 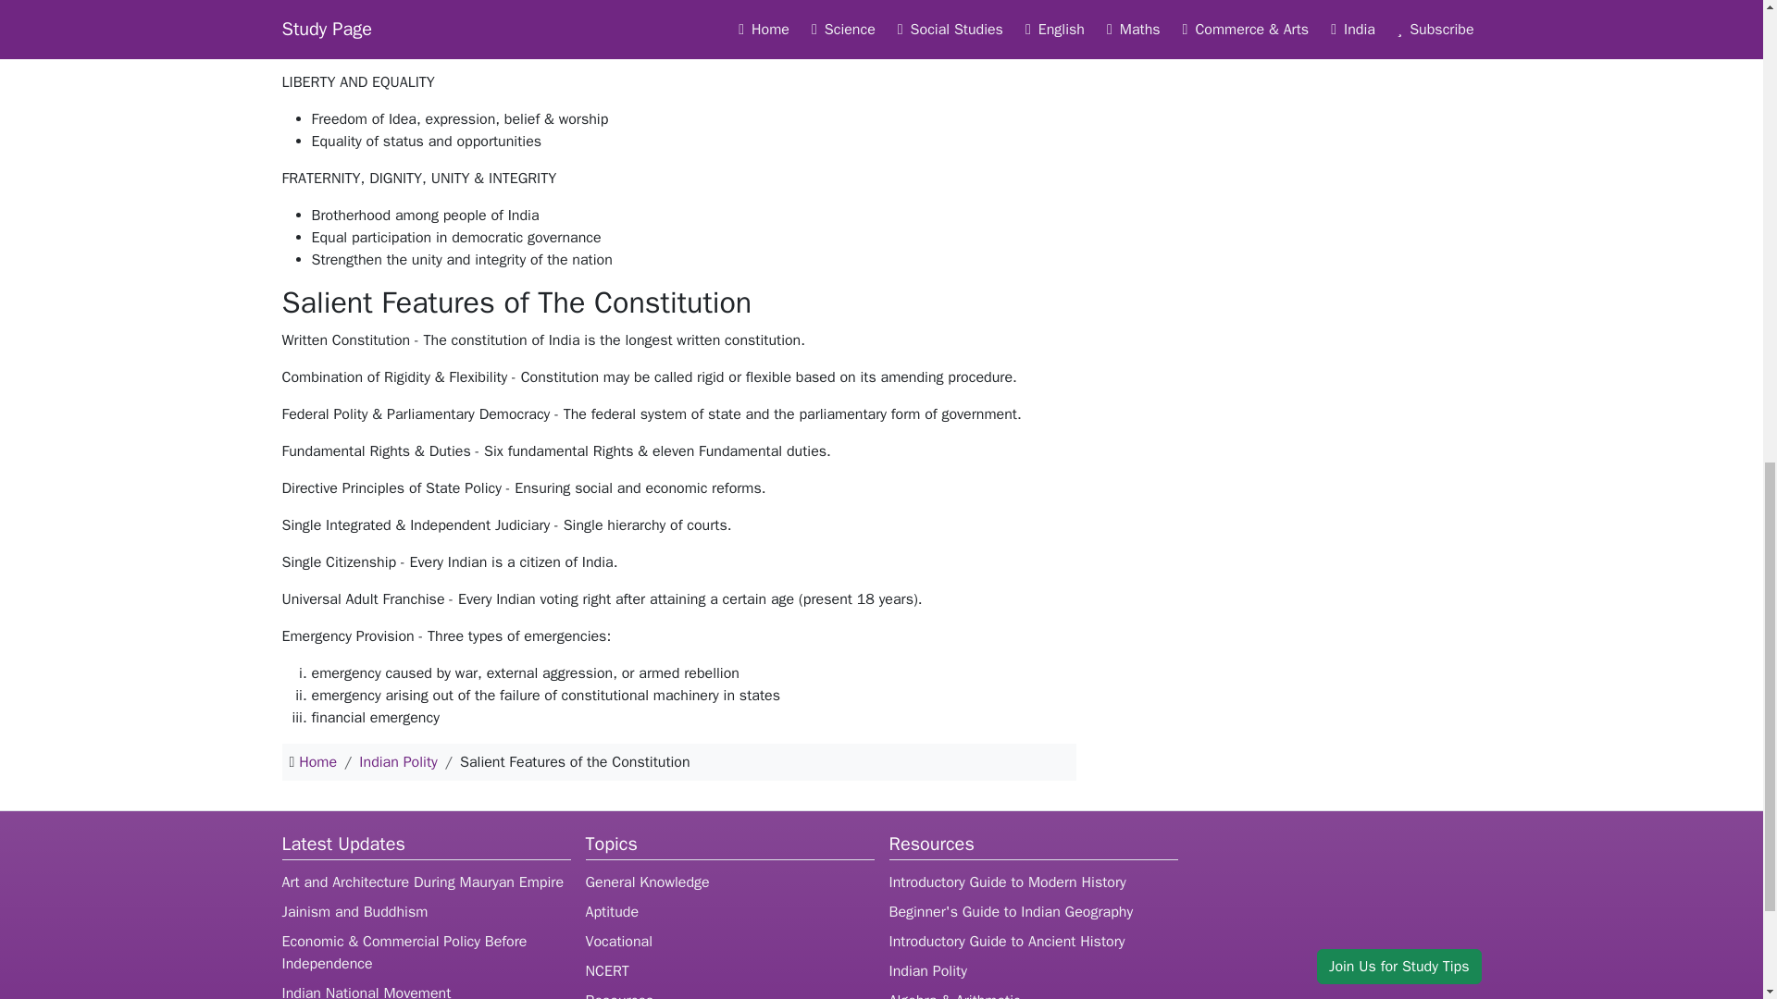 I want to click on Resources, so click(x=618, y=995).